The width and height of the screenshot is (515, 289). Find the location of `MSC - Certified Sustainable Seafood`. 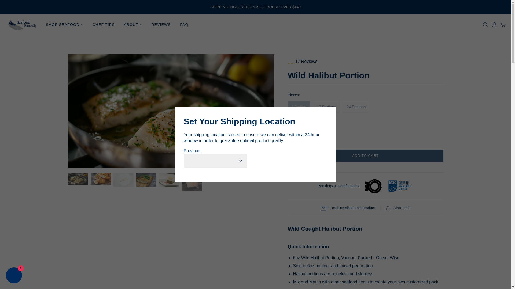

MSC - Certified Sustainable Seafood is located at coordinates (400, 186).